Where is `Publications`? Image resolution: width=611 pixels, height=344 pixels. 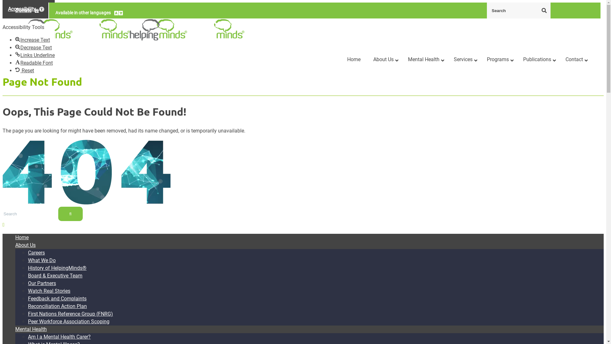
Publications is located at coordinates (538, 60).